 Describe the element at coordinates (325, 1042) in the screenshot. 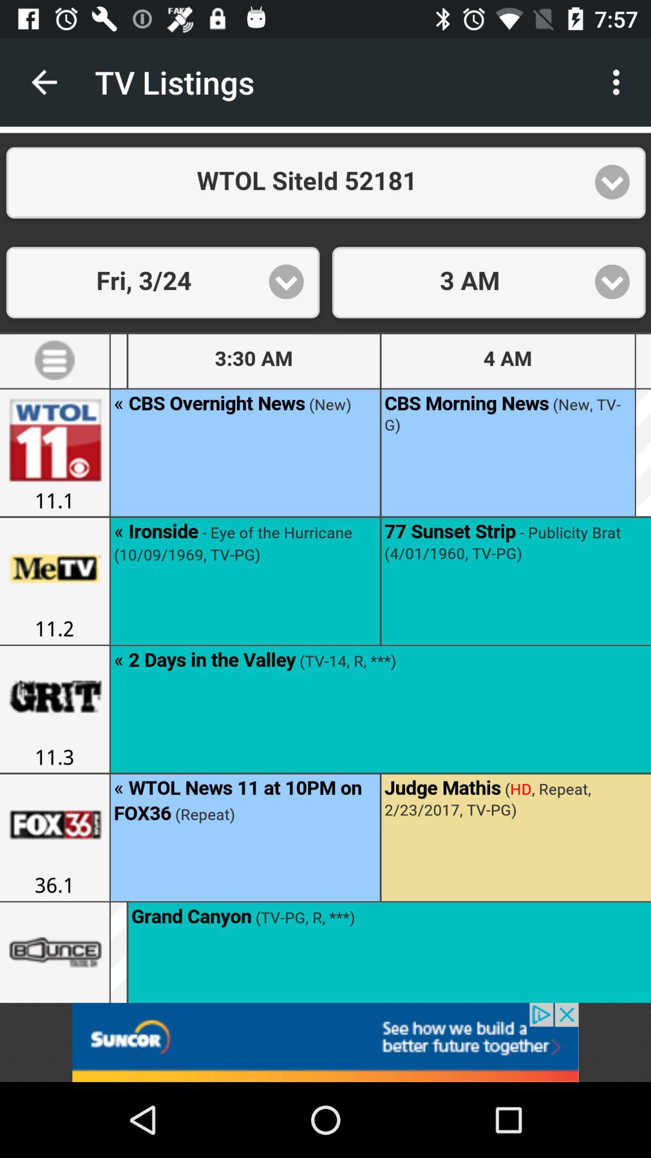

I see `this is add on the app` at that location.